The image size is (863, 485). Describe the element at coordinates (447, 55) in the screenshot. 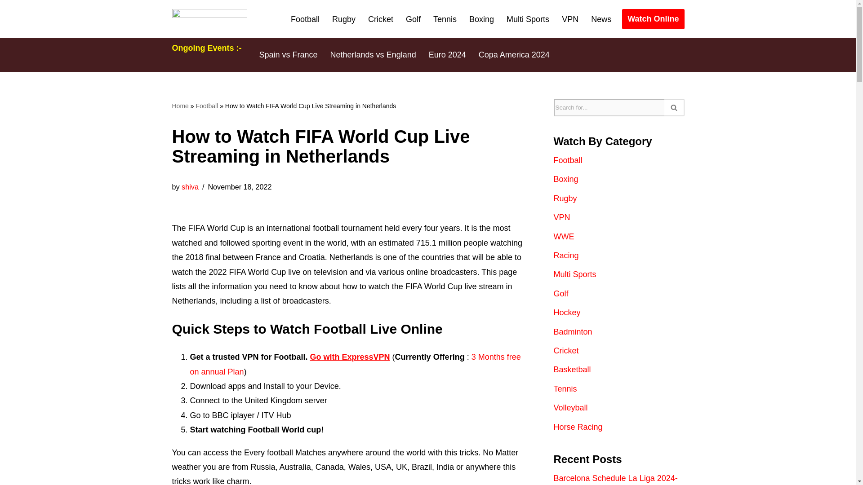

I see `Euro 2024` at that location.